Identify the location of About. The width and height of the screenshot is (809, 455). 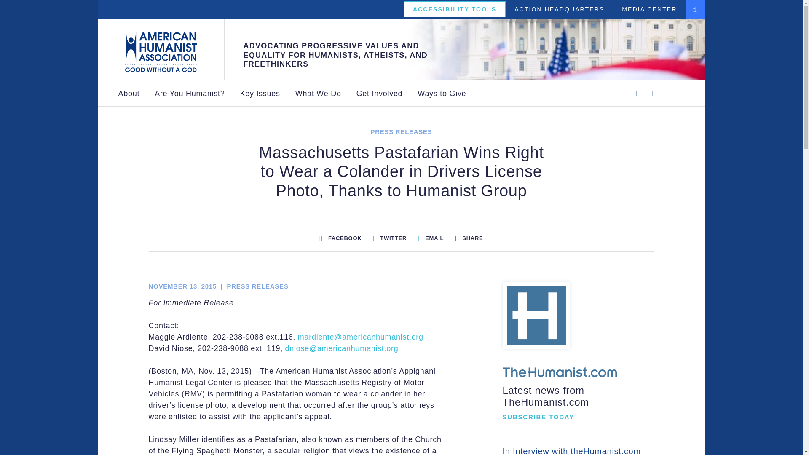
(129, 94).